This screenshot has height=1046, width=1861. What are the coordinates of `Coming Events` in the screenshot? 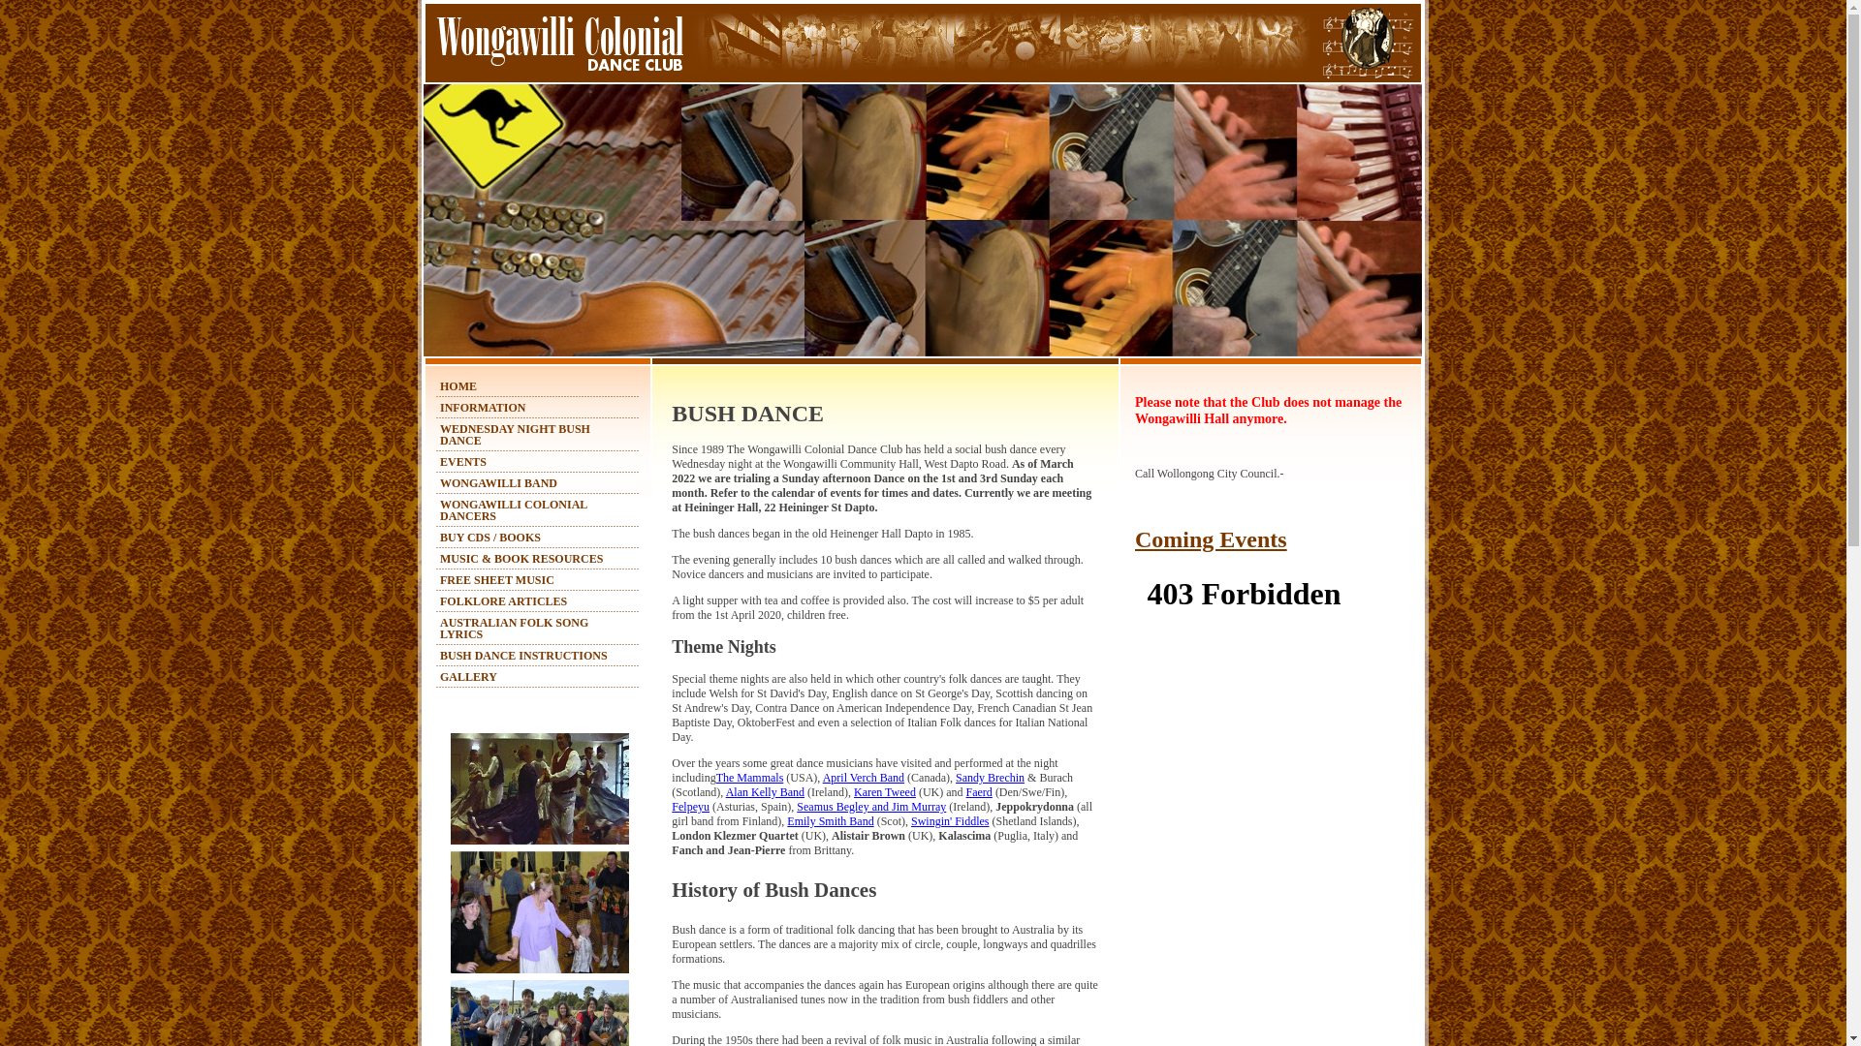 It's located at (1212, 539).